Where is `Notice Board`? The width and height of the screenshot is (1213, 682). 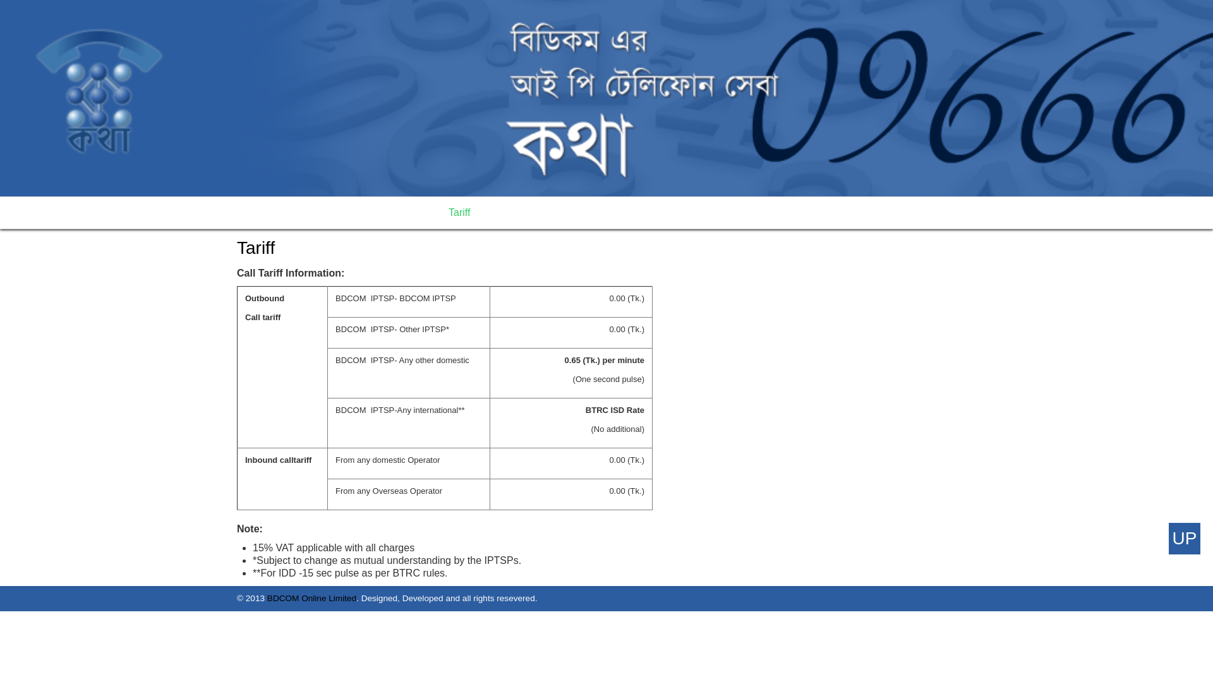 Notice Board is located at coordinates (768, 212).